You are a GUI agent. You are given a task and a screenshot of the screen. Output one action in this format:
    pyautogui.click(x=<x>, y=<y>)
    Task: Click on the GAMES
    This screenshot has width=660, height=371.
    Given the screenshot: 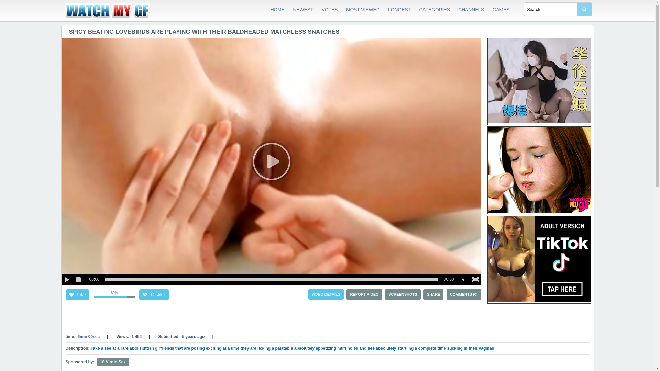 What is the action you would take?
    pyautogui.click(x=501, y=10)
    